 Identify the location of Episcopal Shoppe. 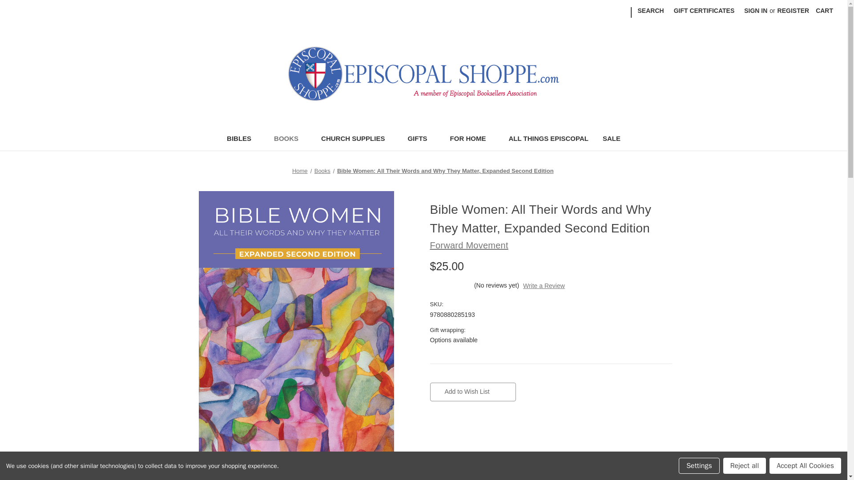
(423, 73).